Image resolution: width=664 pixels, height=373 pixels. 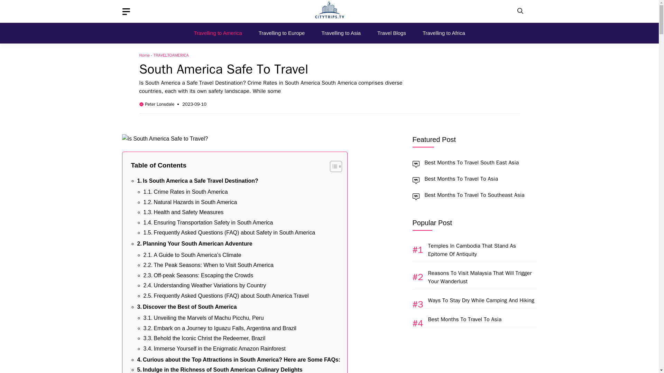 What do you see at coordinates (208, 222) in the screenshot?
I see ` Ensuring Transportation Safety in South America` at bounding box center [208, 222].